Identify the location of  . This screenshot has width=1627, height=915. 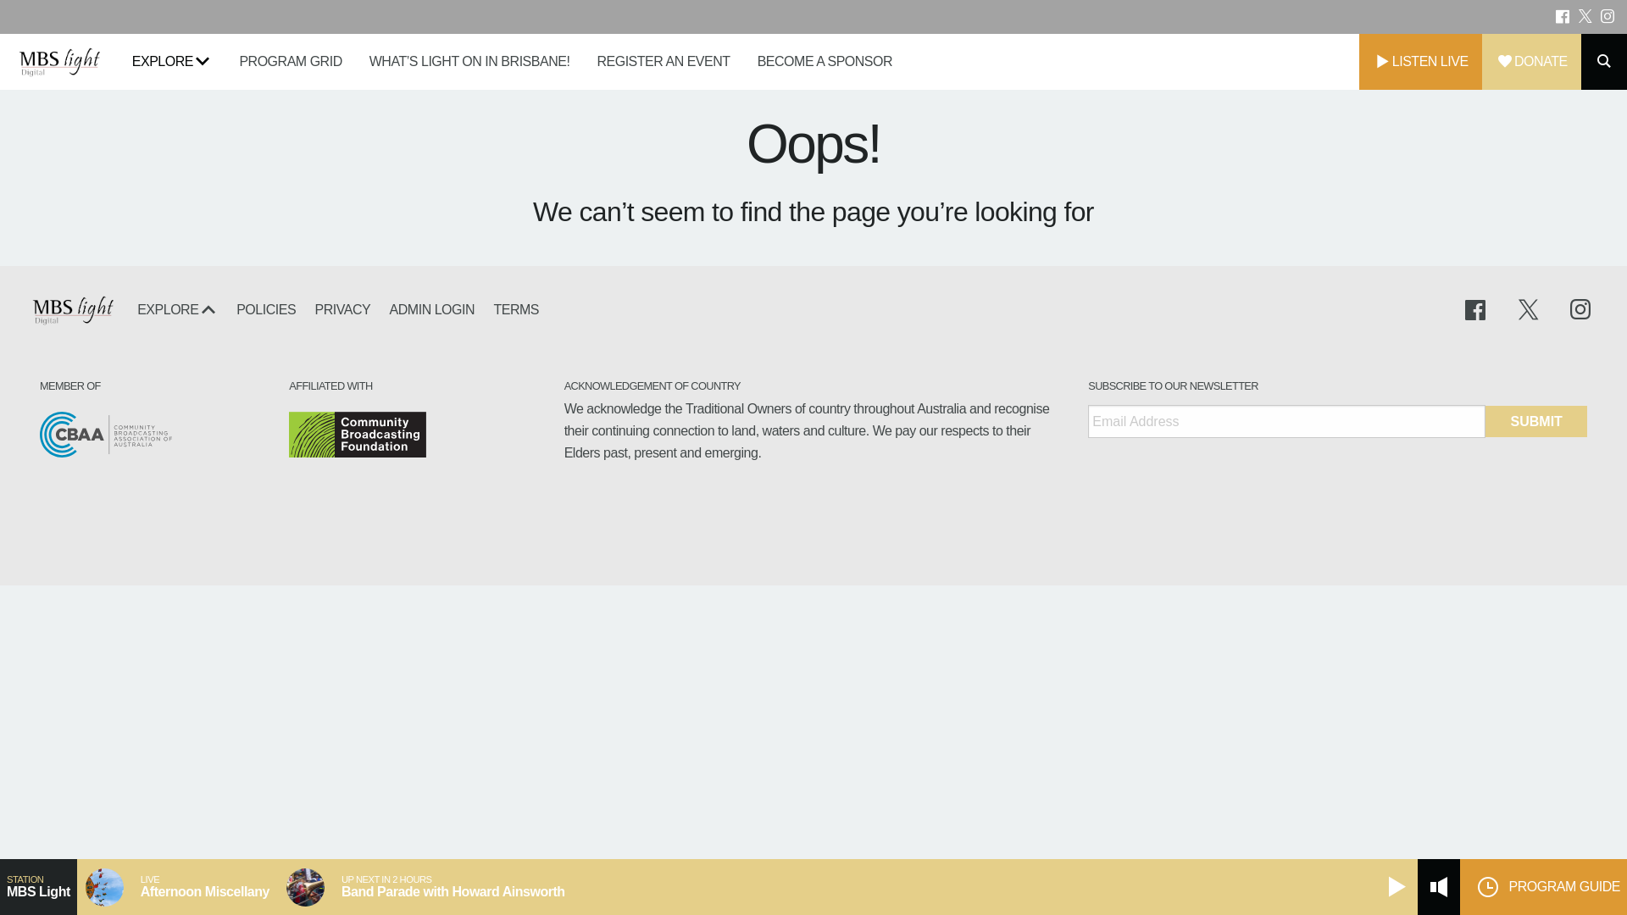
(1483, 310).